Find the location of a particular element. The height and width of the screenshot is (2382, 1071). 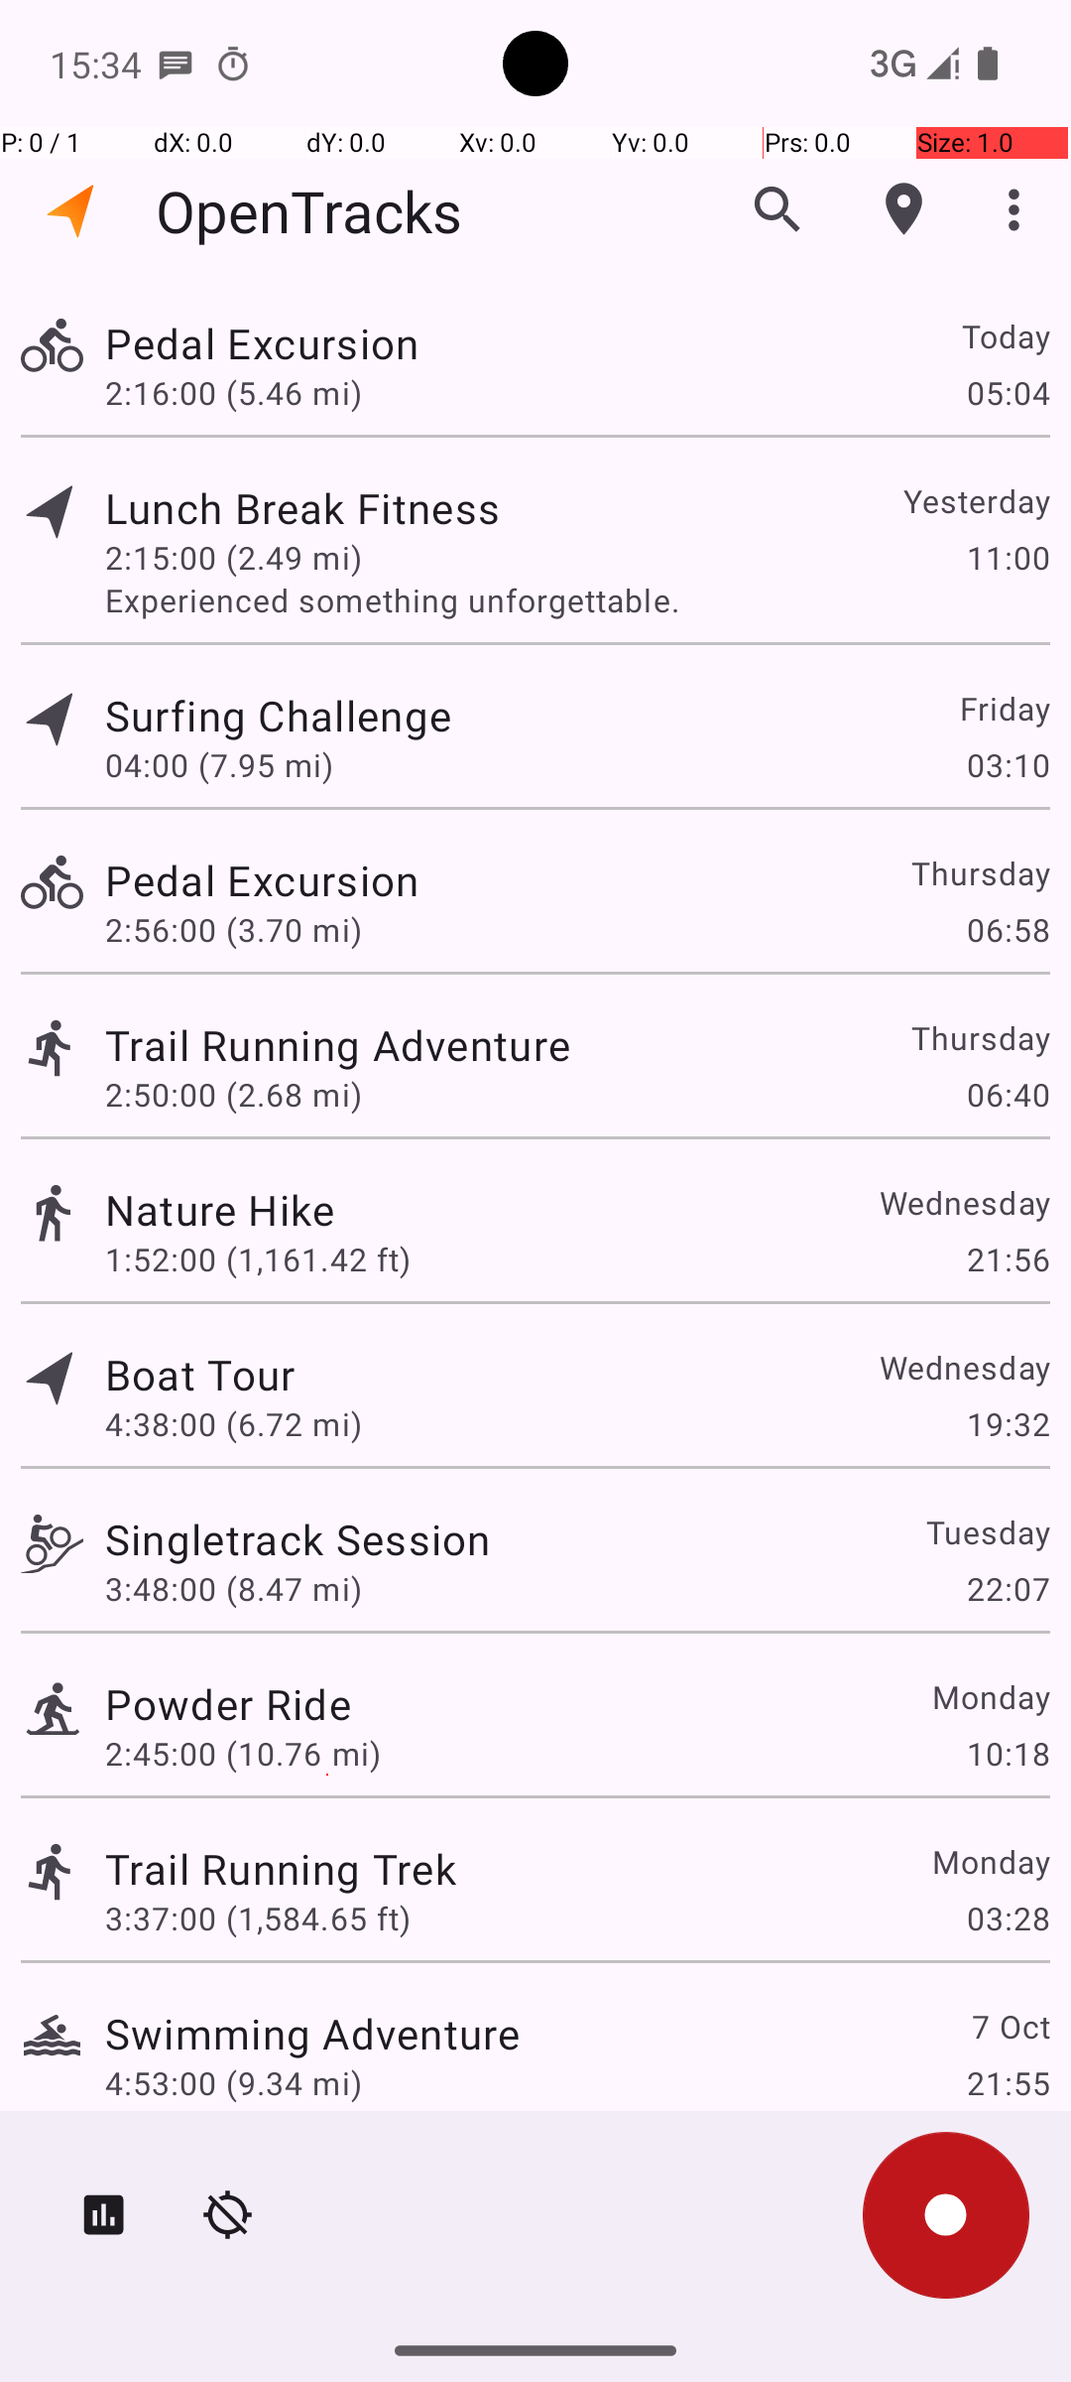

2:16:00 (5.46 mi) is located at coordinates (234, 392).